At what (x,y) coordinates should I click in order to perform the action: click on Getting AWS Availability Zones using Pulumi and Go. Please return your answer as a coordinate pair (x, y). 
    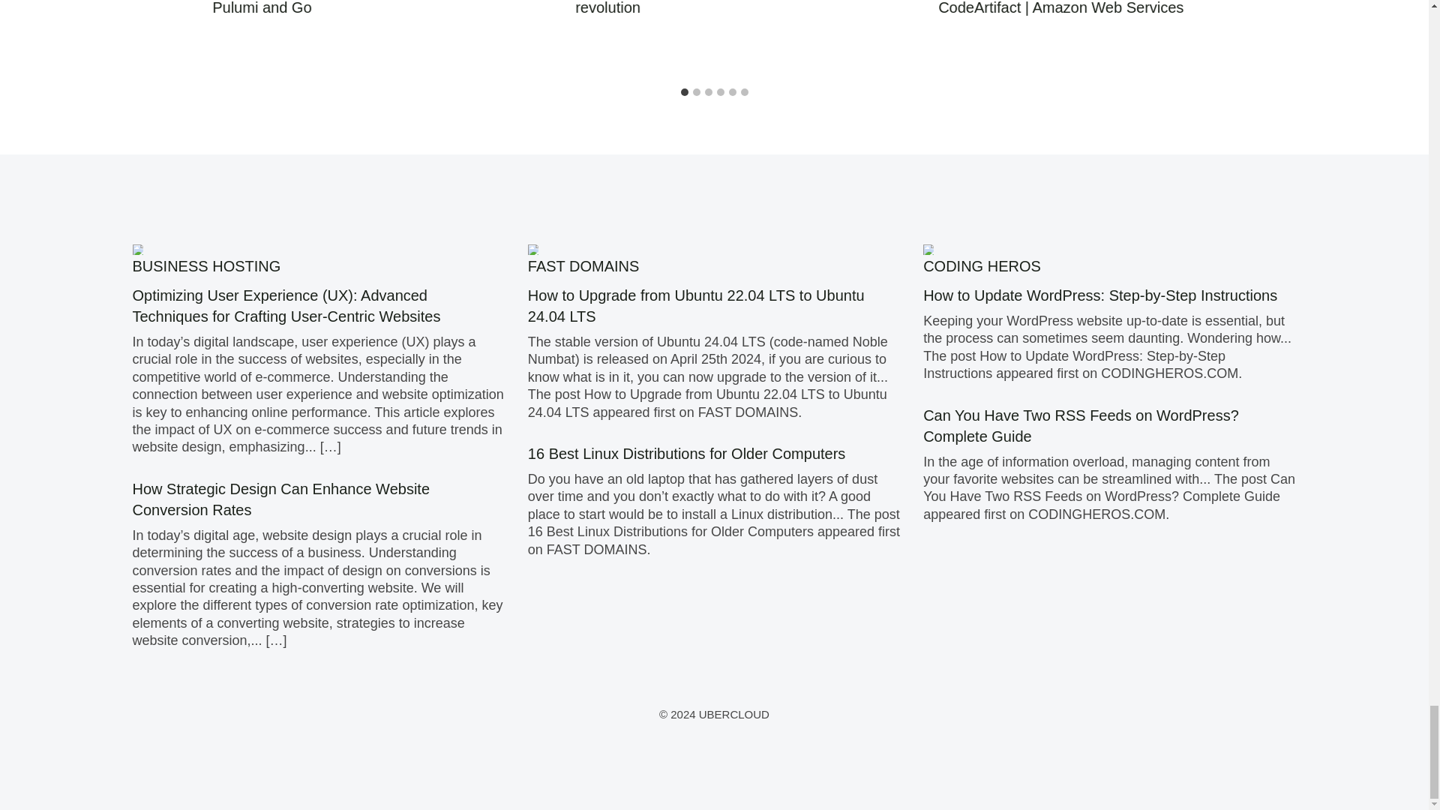
    Looking at the image, I should click on (334, 7).